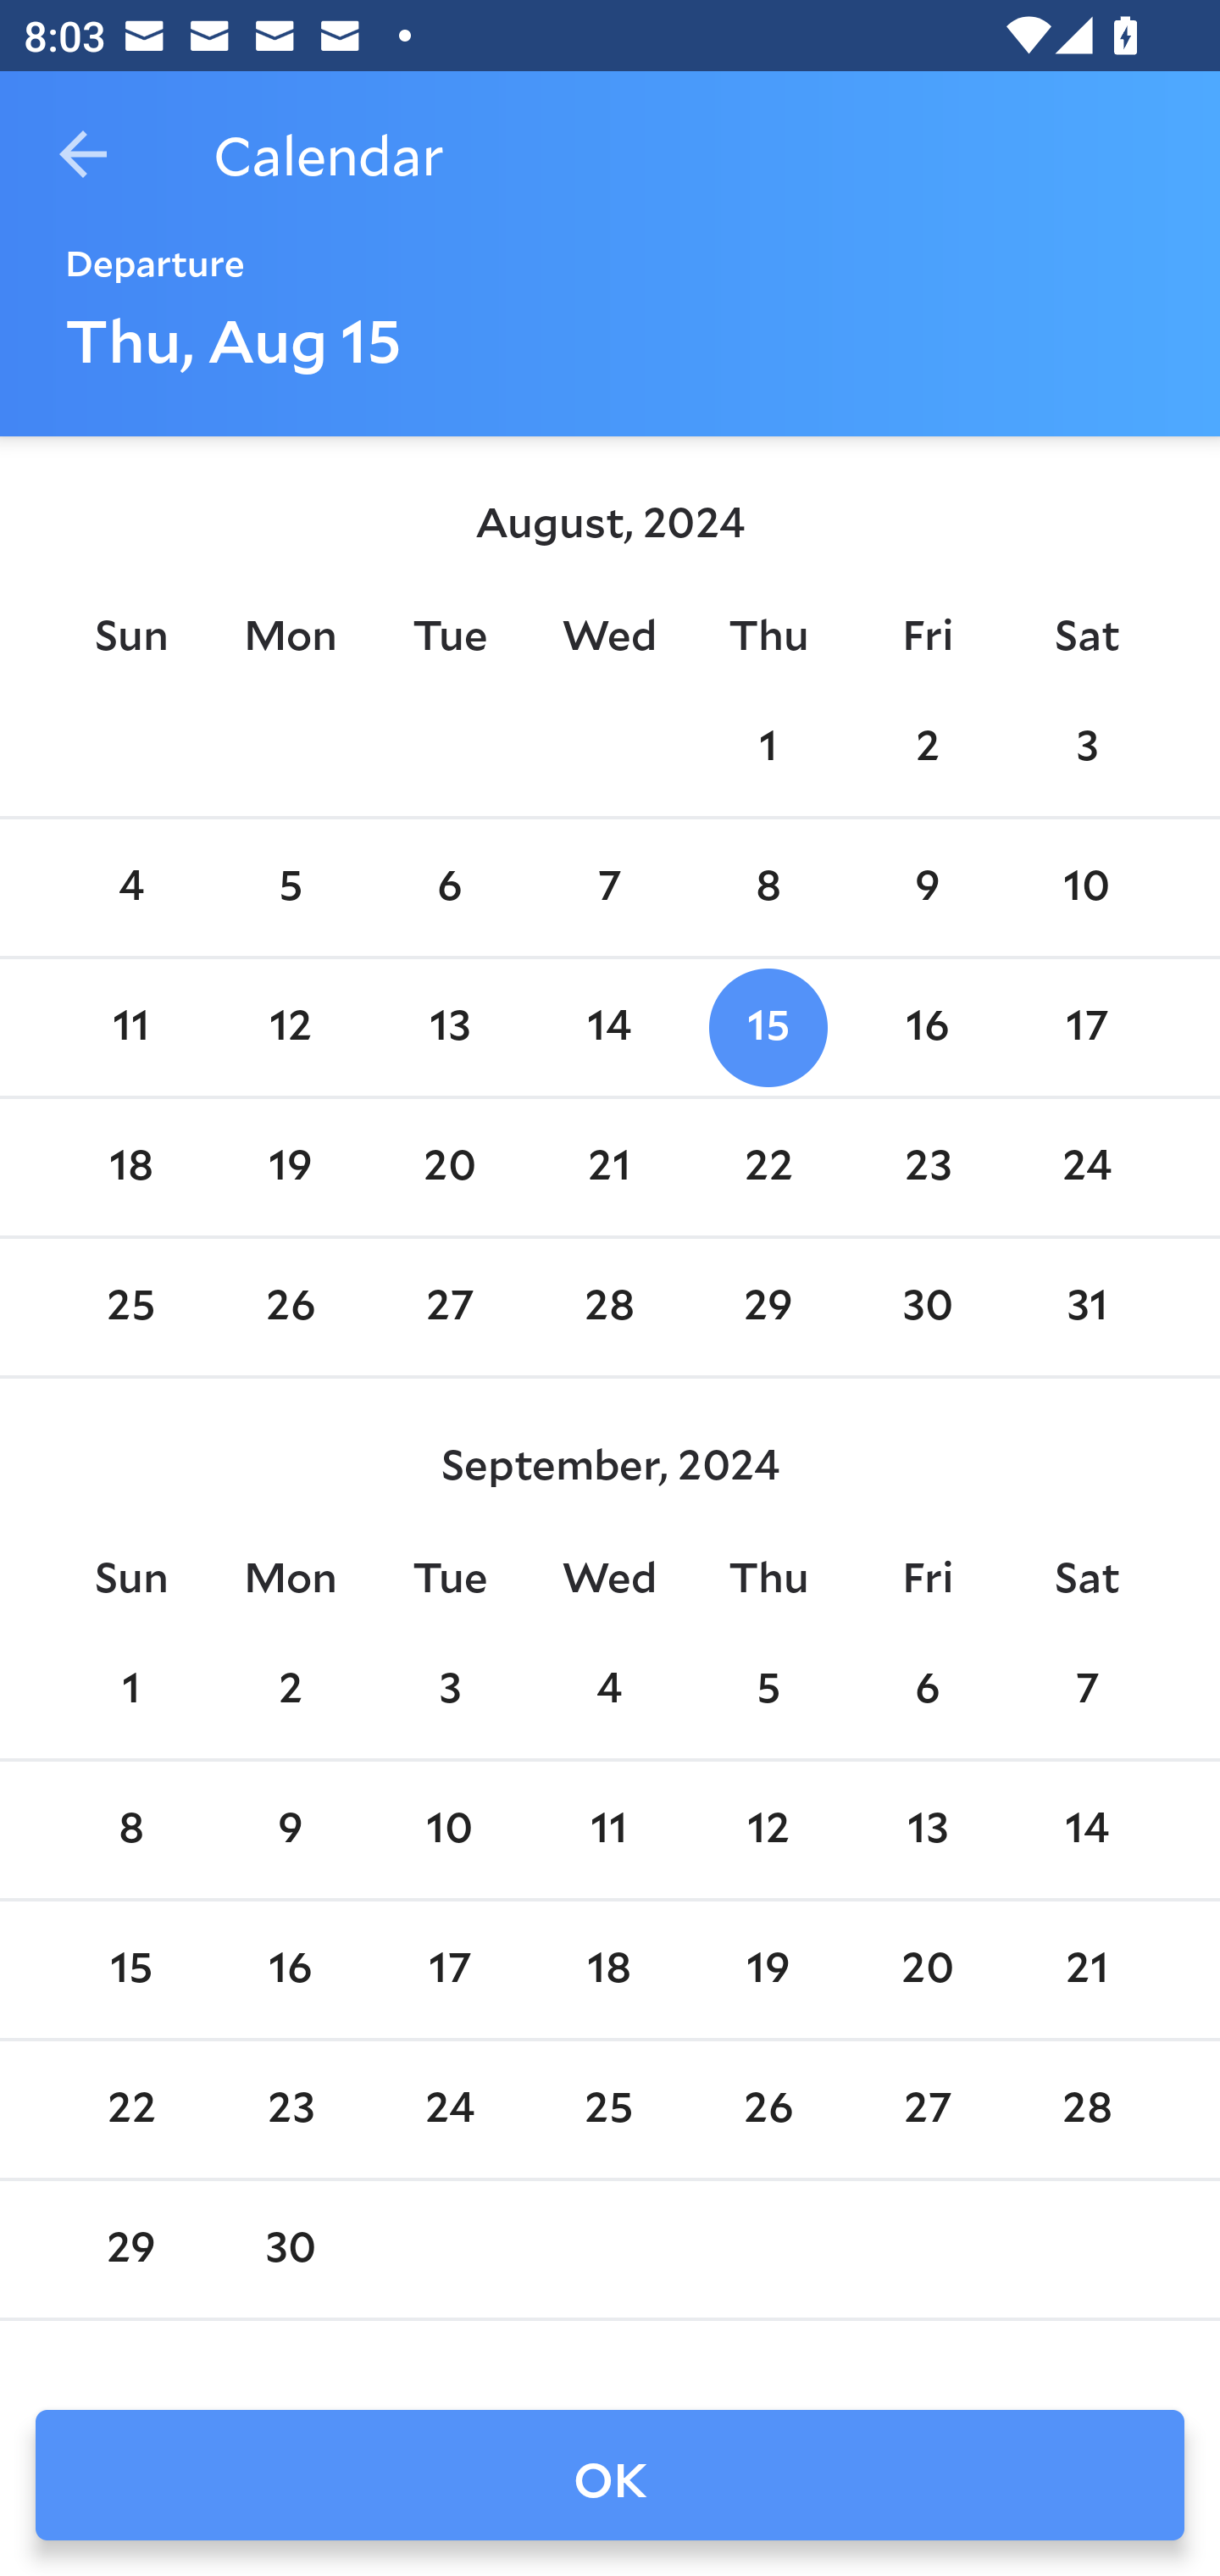  What do you see at coordinates (130, 1167) in the screenshot?
I see `18` at bounding box center [130, 1167].